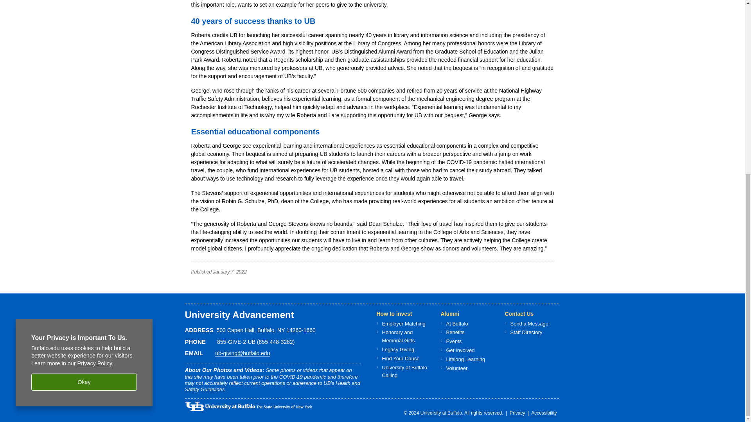 The image size is (751, 422). I want to click on University Advancement, so click(239, 314).